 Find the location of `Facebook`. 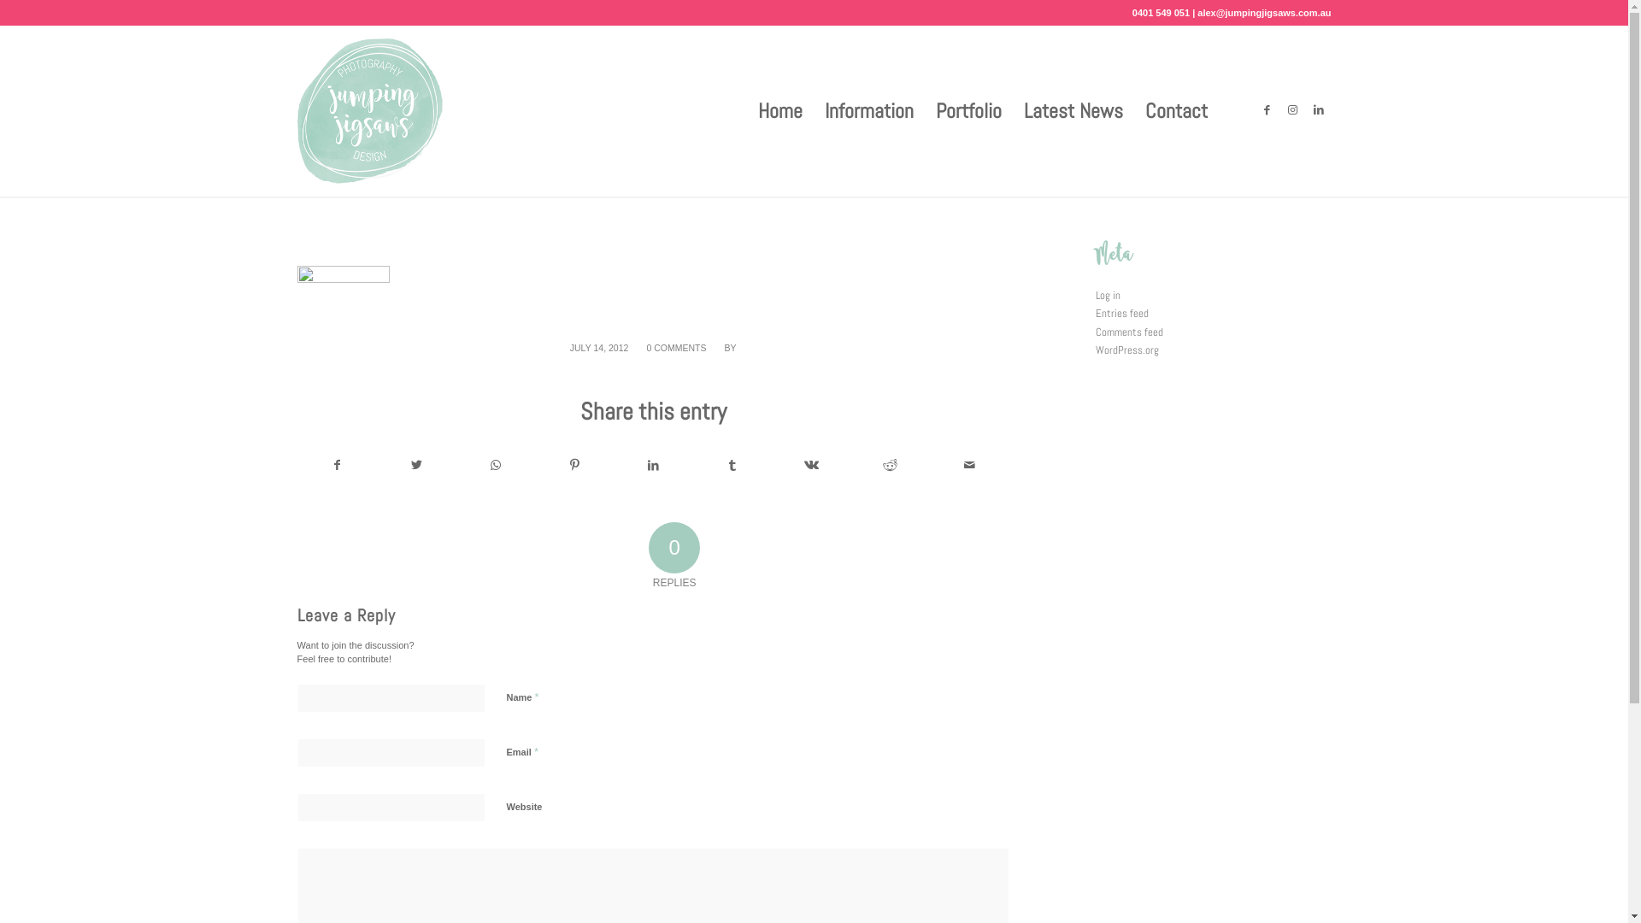

Facebook is located at coordinates (1268, 110).